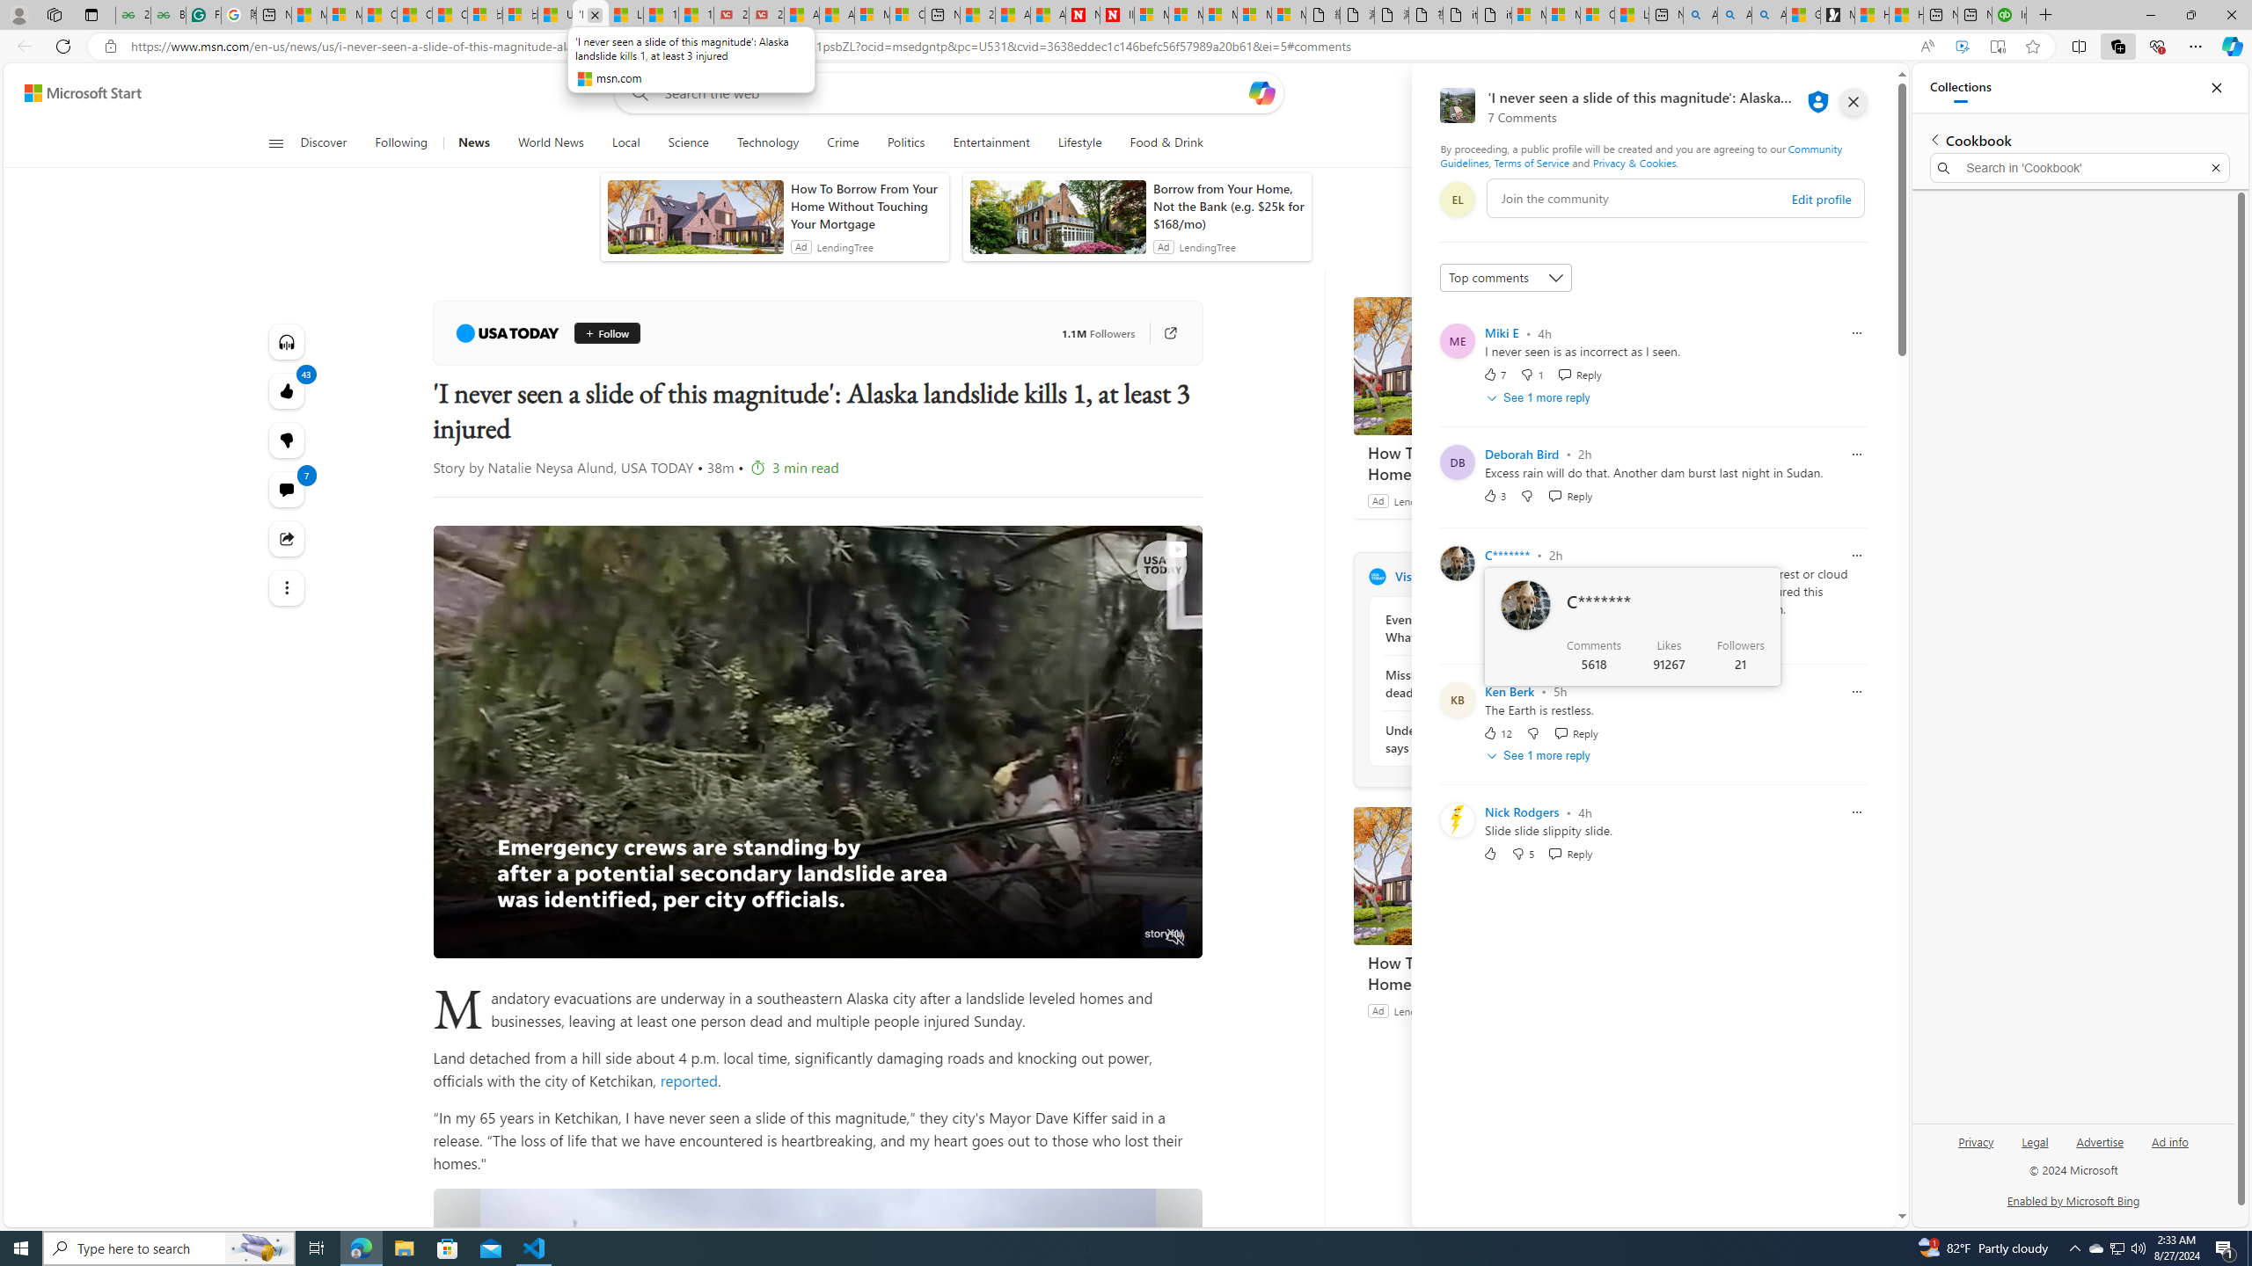 The height and width of the screenshot is (1266, 2252). What do you see at coordinates (1934, 139) in the screenshot?
I see `Back to list of collections` at bounding box center [1934, 139].